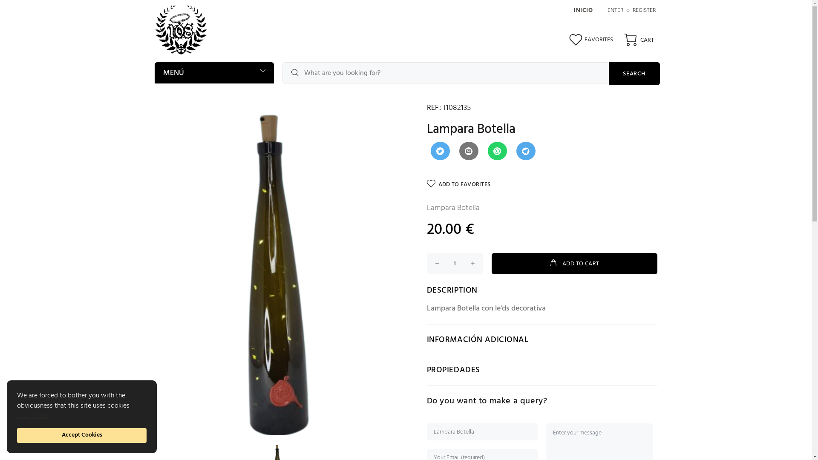 The height and width of the screenshot is (460, 818). What do you see at coordinates (615, 10) in the screenshot?
I see `ENTER` at bounding box center [615, 10].